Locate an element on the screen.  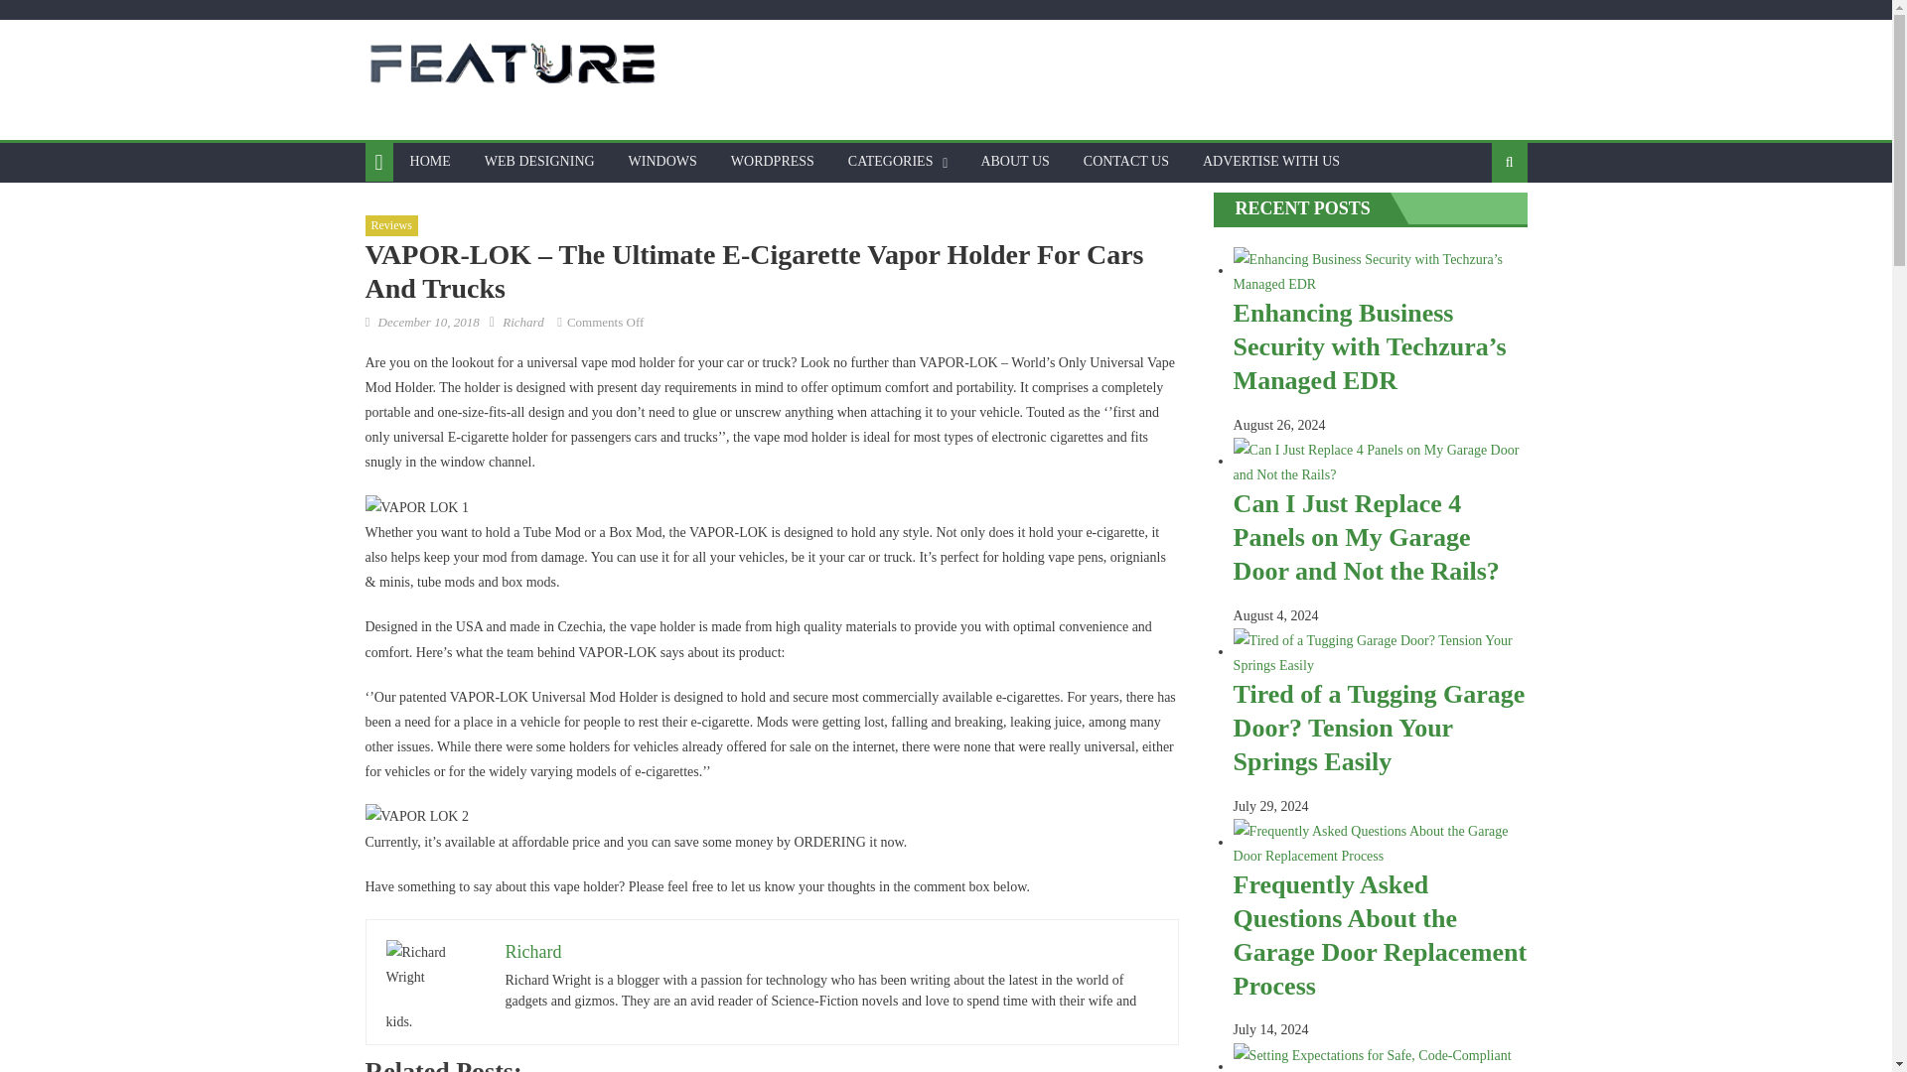
VAPOR LOK 1 is located at coordinates (417, 506).